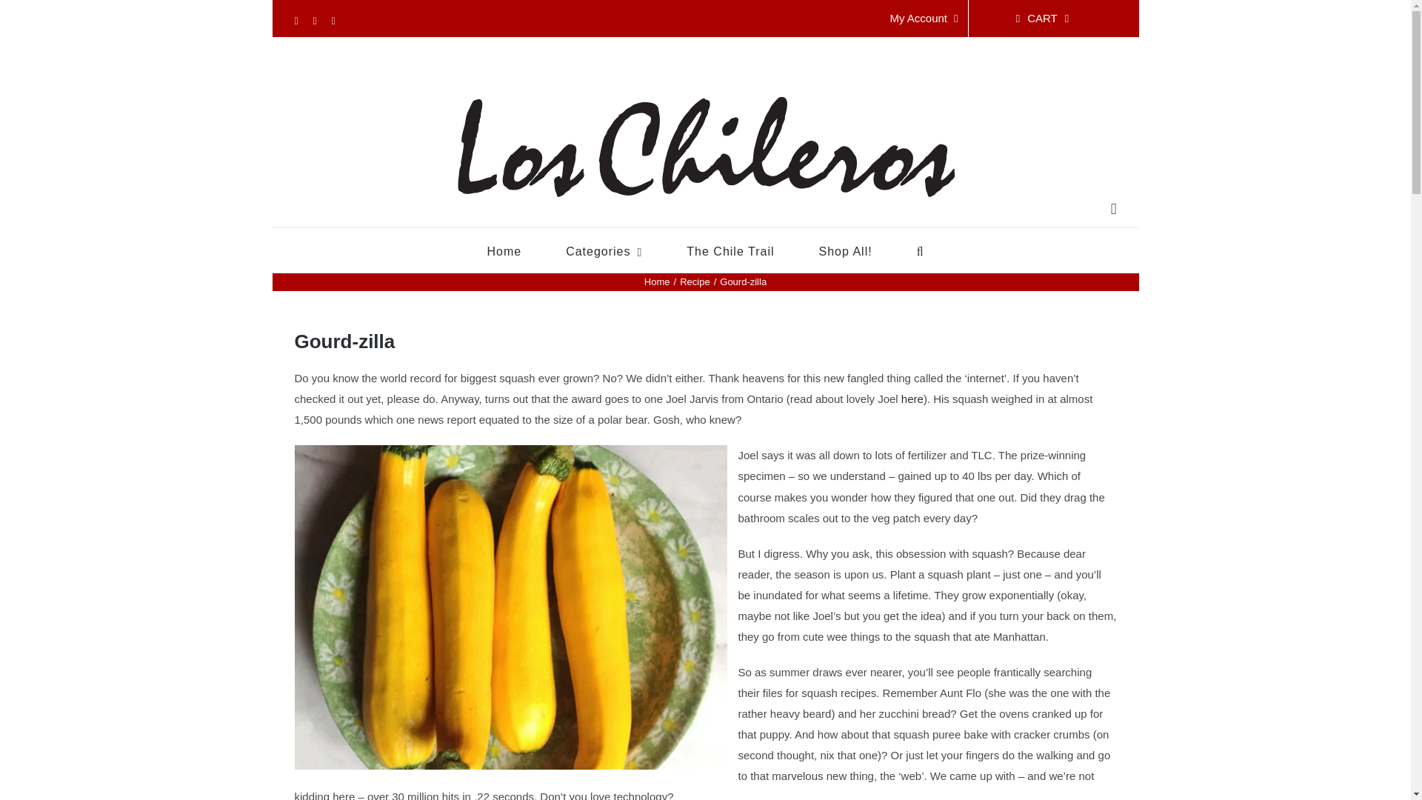 This screenshot has height=800, width=1422. I want to click on Shop All!, so click(846, 250).